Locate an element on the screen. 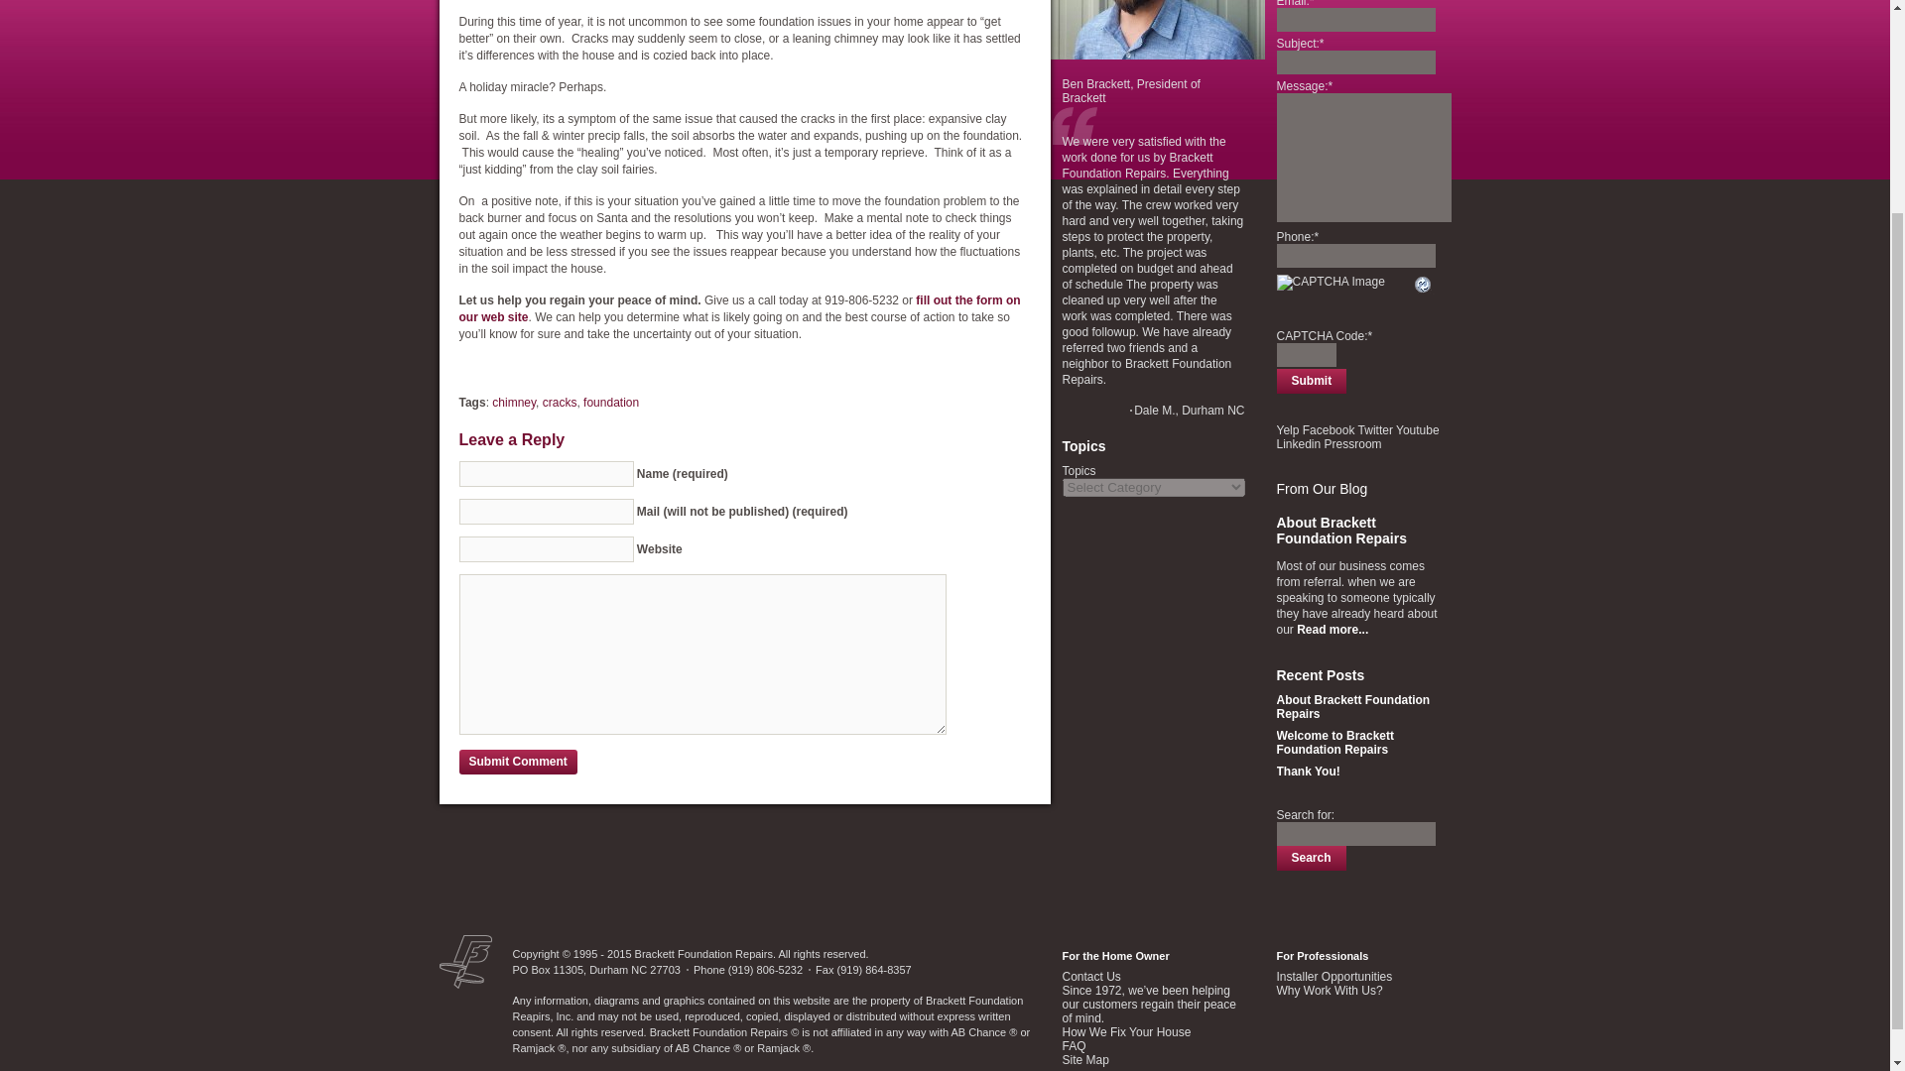  cracks is located at coordinates (560, 402).